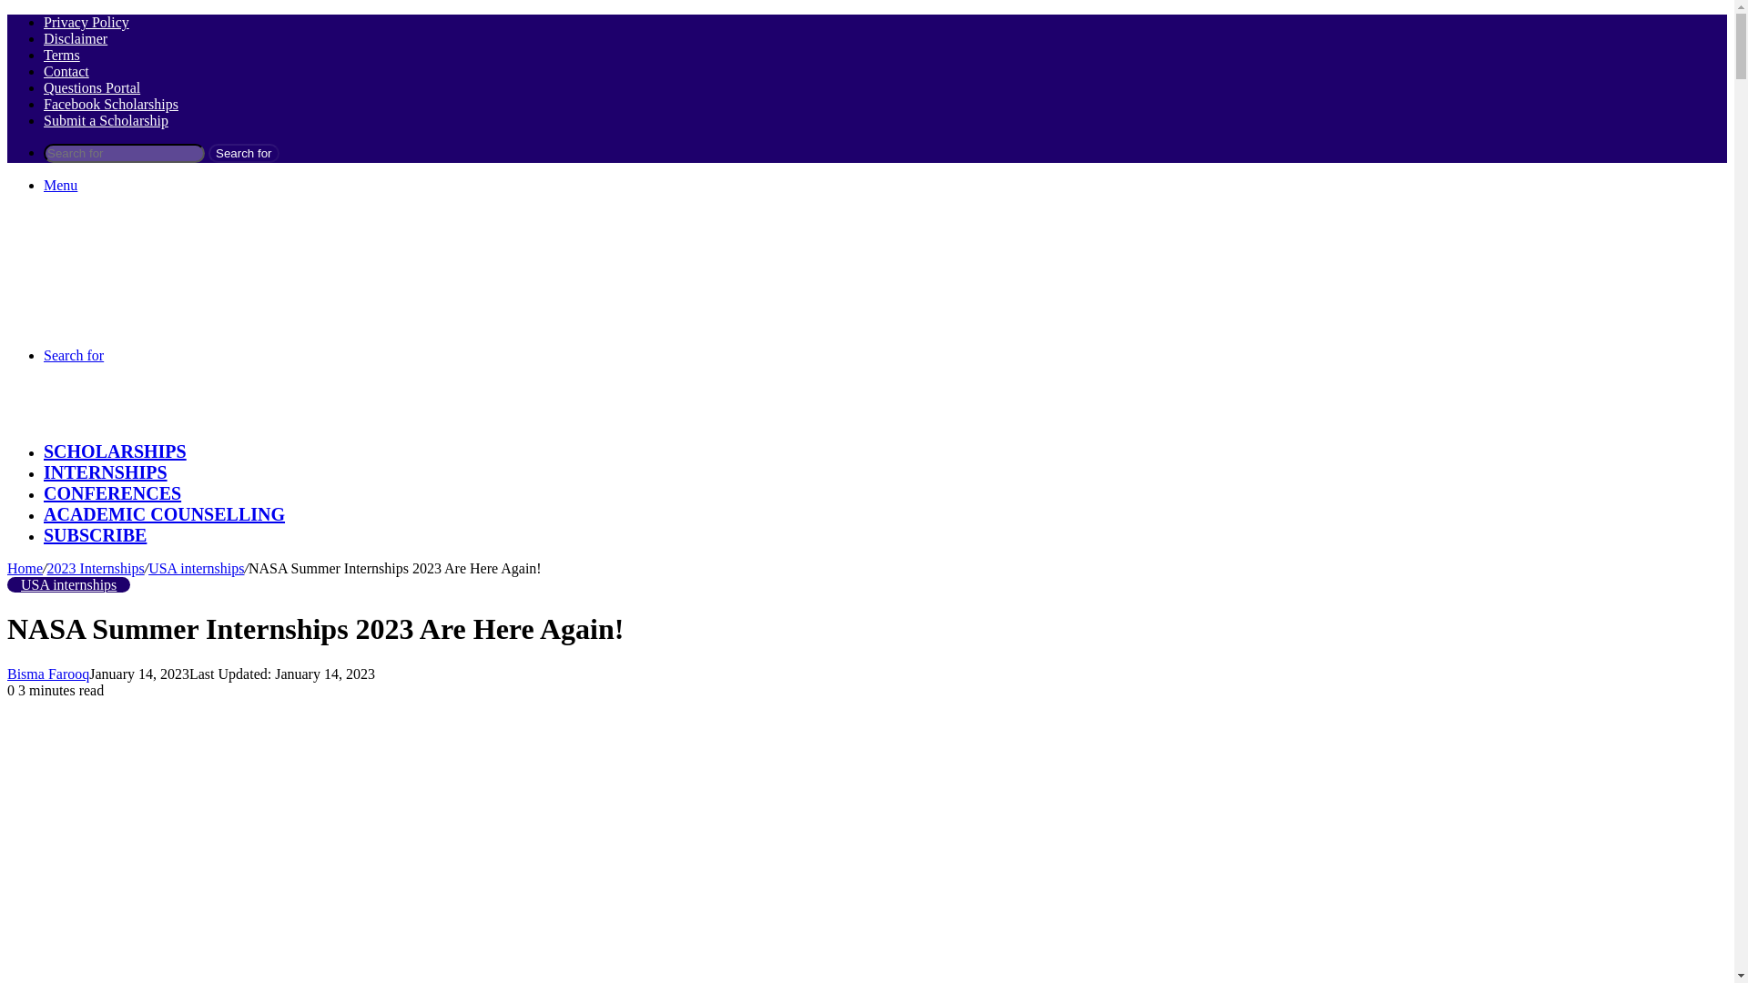  What do you see at coordinates (75, 38) in the screenshot?
I see `Disclaimer` at bounding box center [75, 38].